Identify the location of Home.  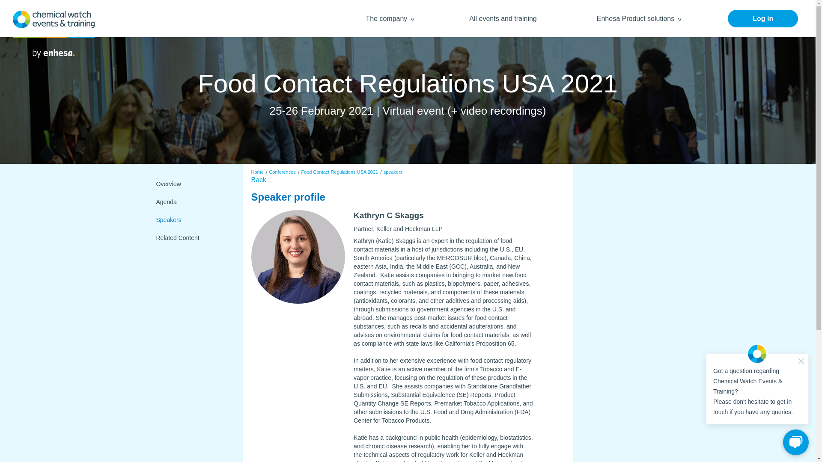
(257, 172).